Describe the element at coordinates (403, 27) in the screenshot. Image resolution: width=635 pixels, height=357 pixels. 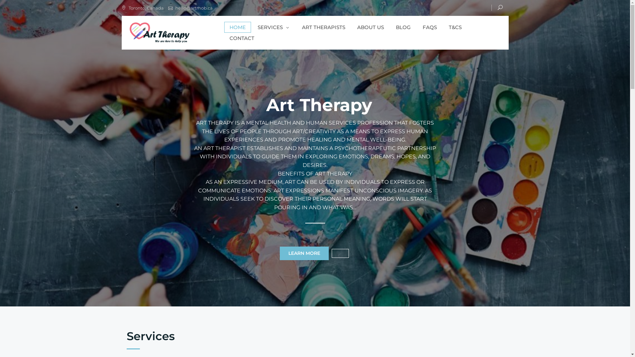
I see `BLOG` at that location.